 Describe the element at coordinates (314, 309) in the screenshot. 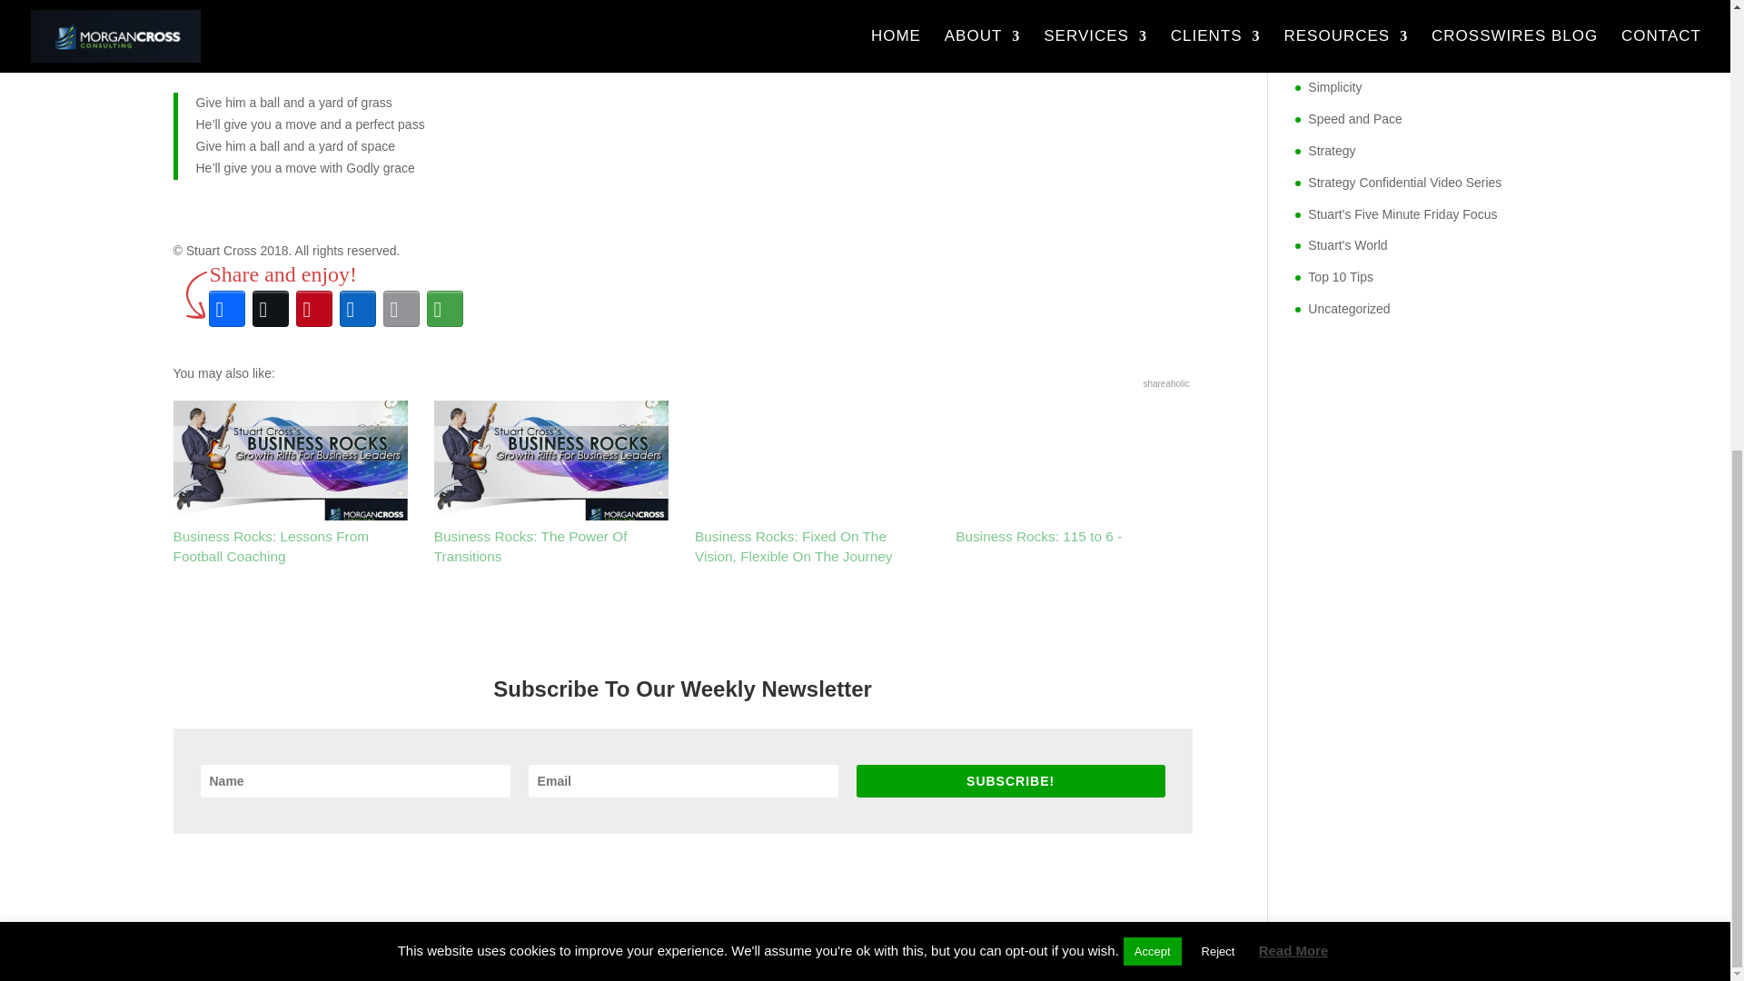

I see `Pinterest` at that location.